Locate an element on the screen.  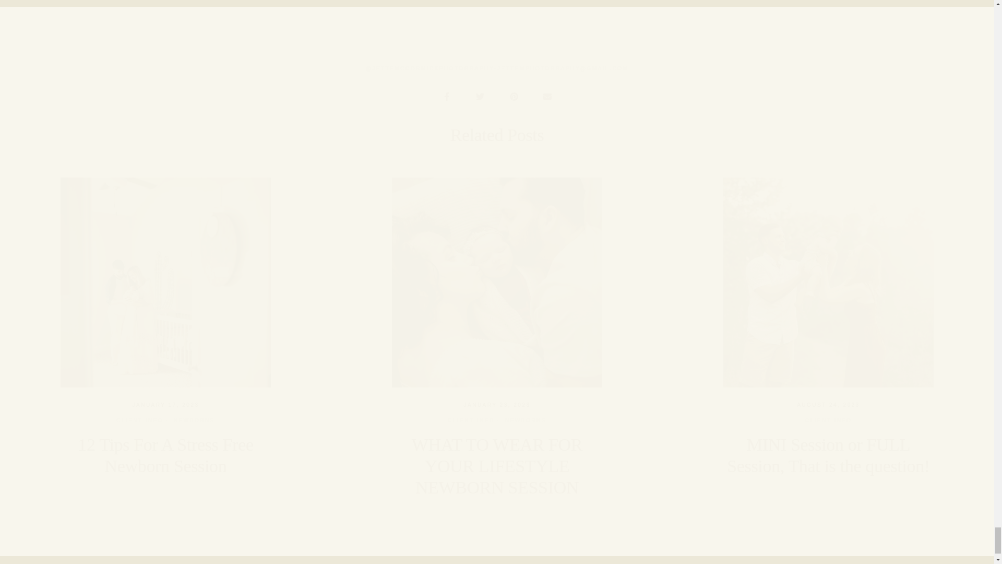
NEWBORNS is located at coordinates (194, 421).